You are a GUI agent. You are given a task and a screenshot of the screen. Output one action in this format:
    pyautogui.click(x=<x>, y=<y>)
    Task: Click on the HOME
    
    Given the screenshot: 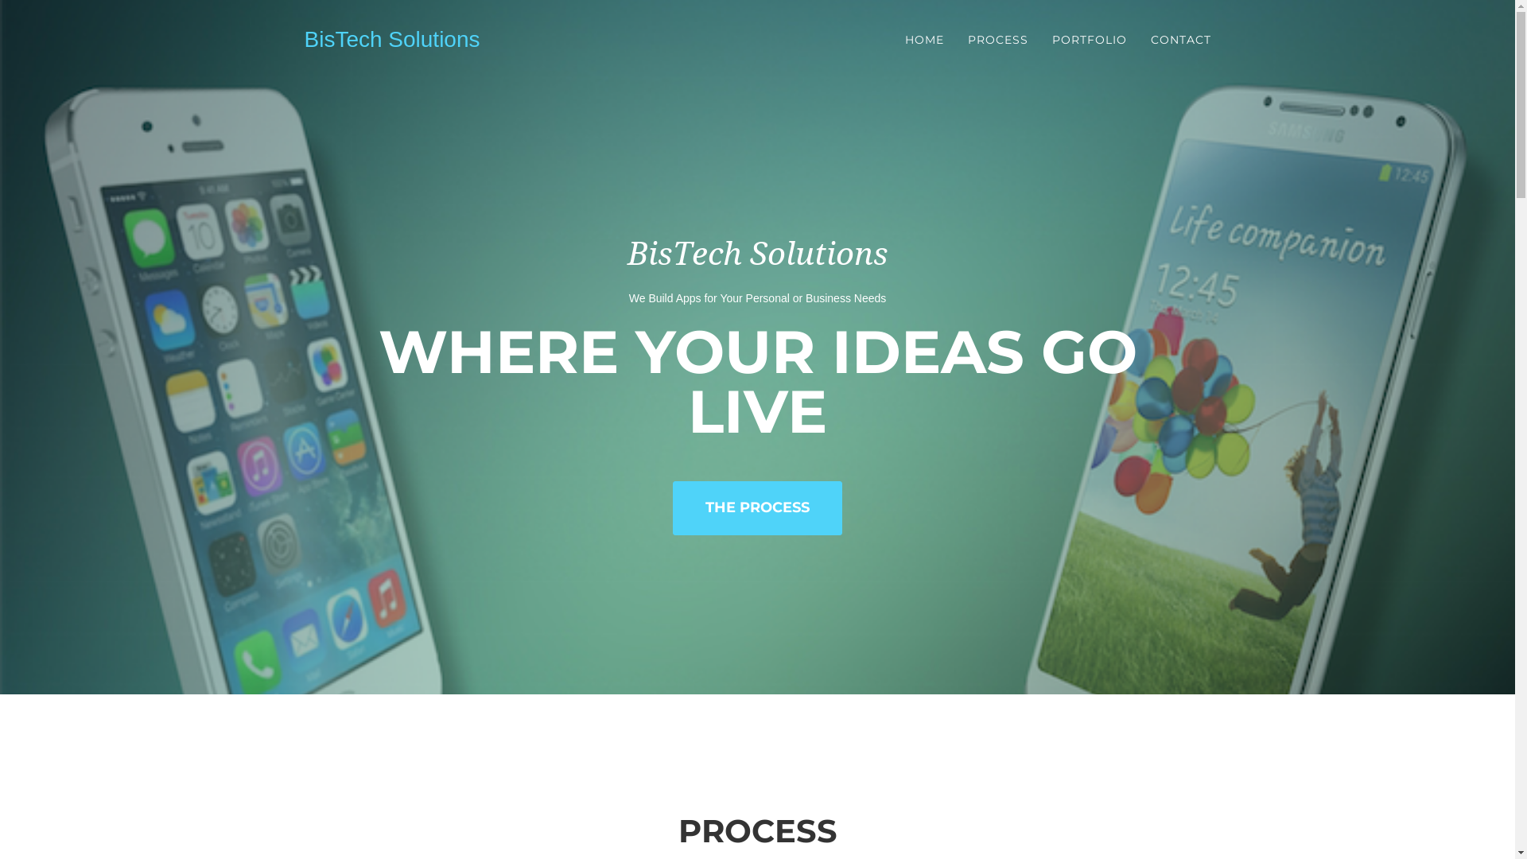 What is the action you would take?
    pyautogui.click(x=924, y=40)
    